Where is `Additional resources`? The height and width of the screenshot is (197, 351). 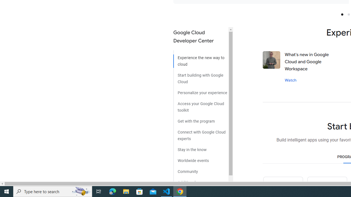 Additional resources is located at coordinates (201, 181).